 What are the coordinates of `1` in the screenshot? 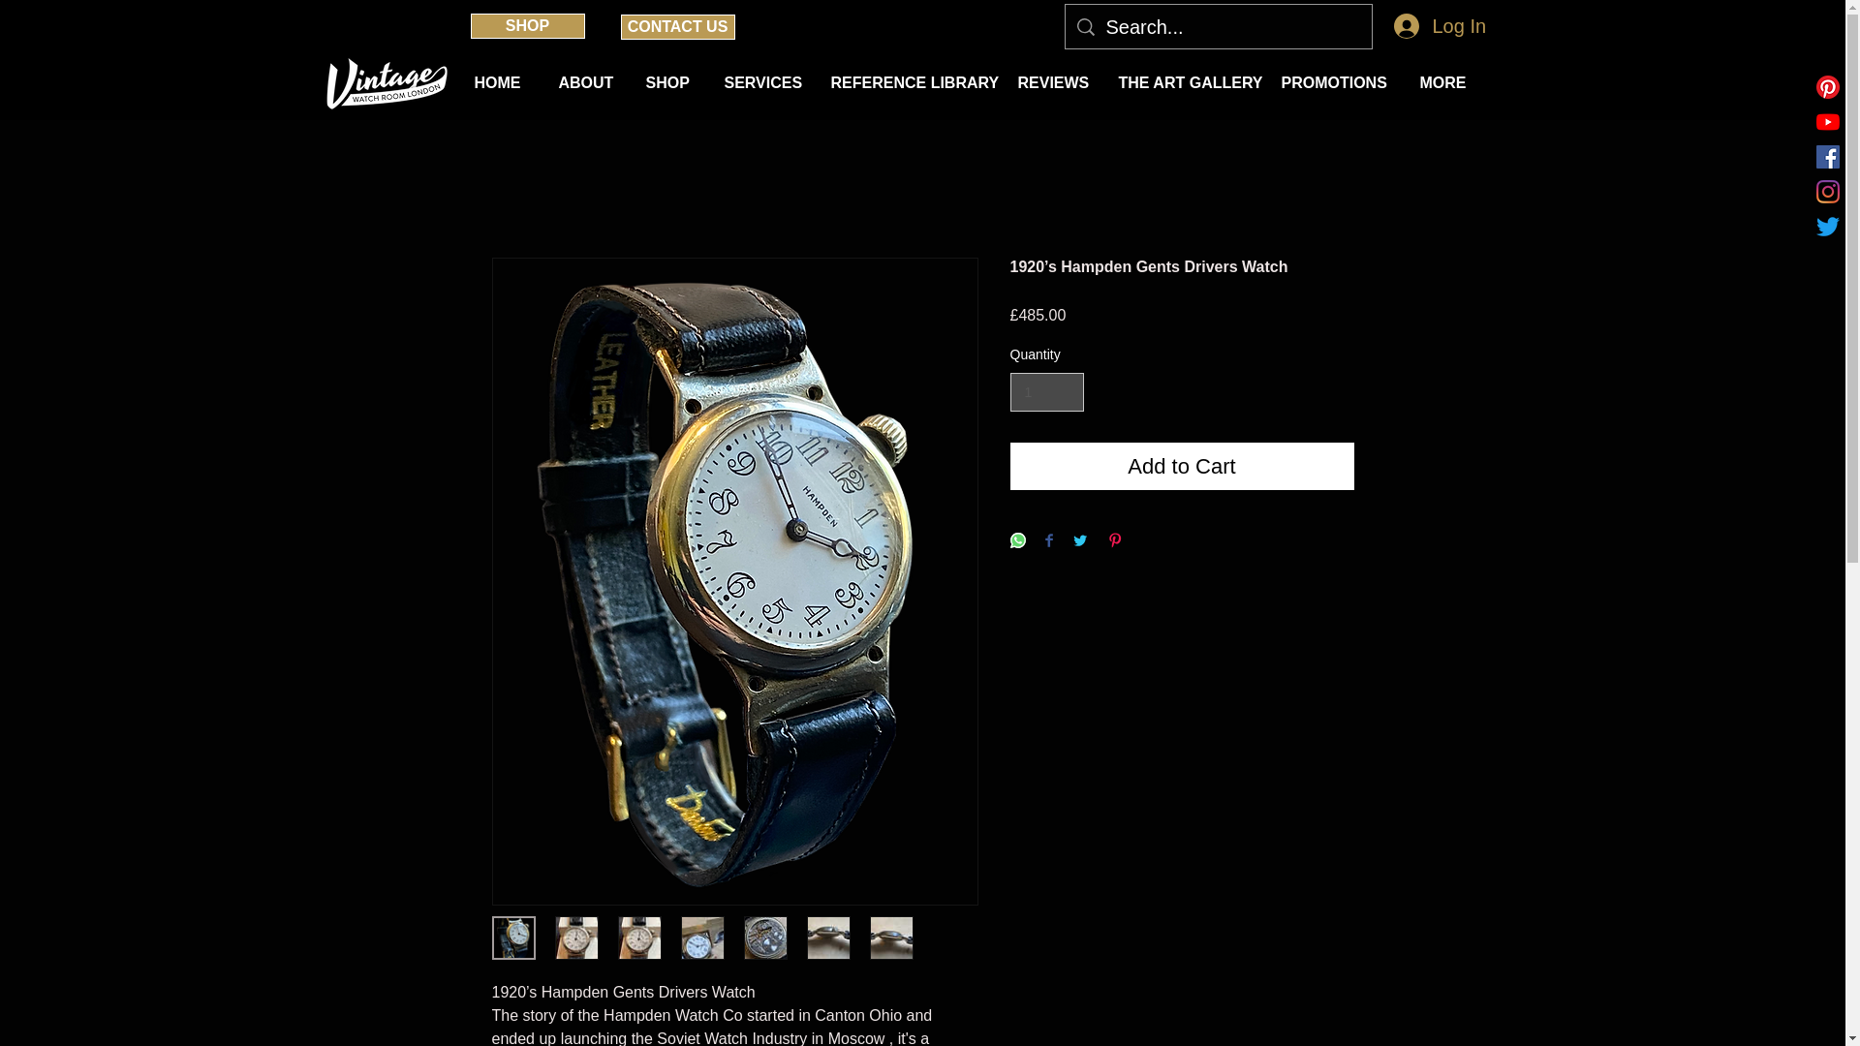 It's located at (1046, 391).